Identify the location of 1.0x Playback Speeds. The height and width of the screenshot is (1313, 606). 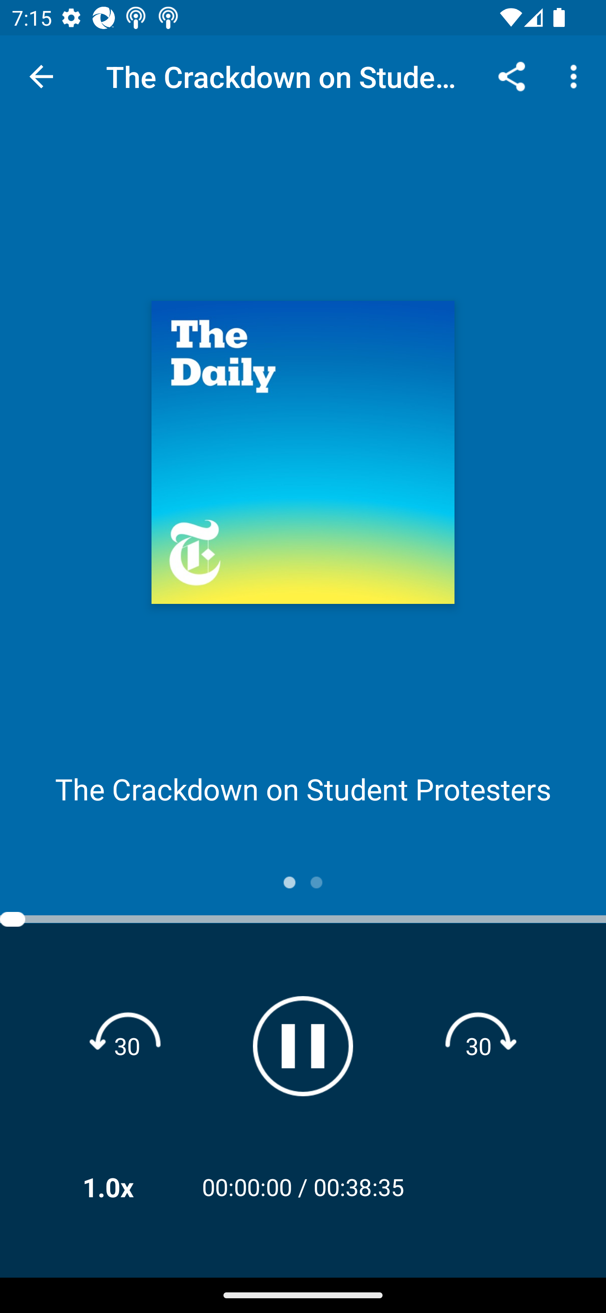
(130, 1187).